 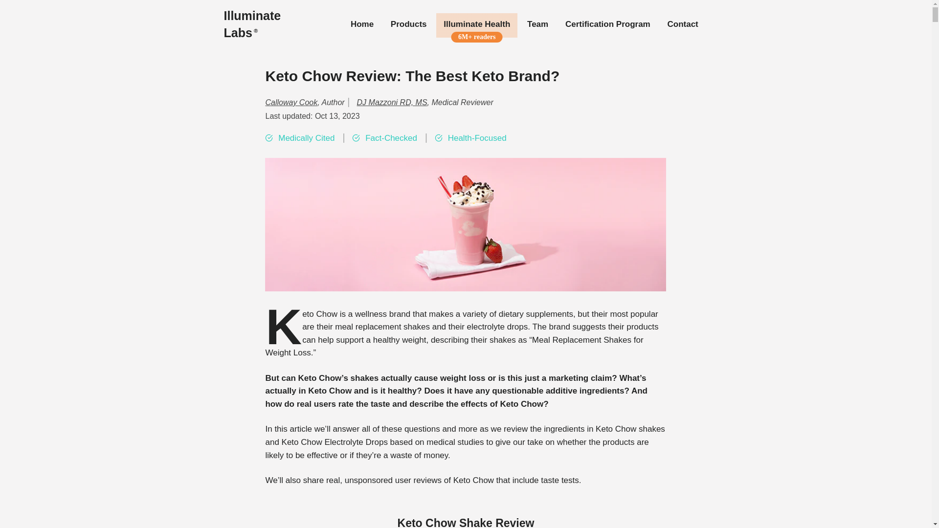 What do you see at coordinates (538, 24) in the screenshot?
I see `Team` at bounding box center [538, 24].